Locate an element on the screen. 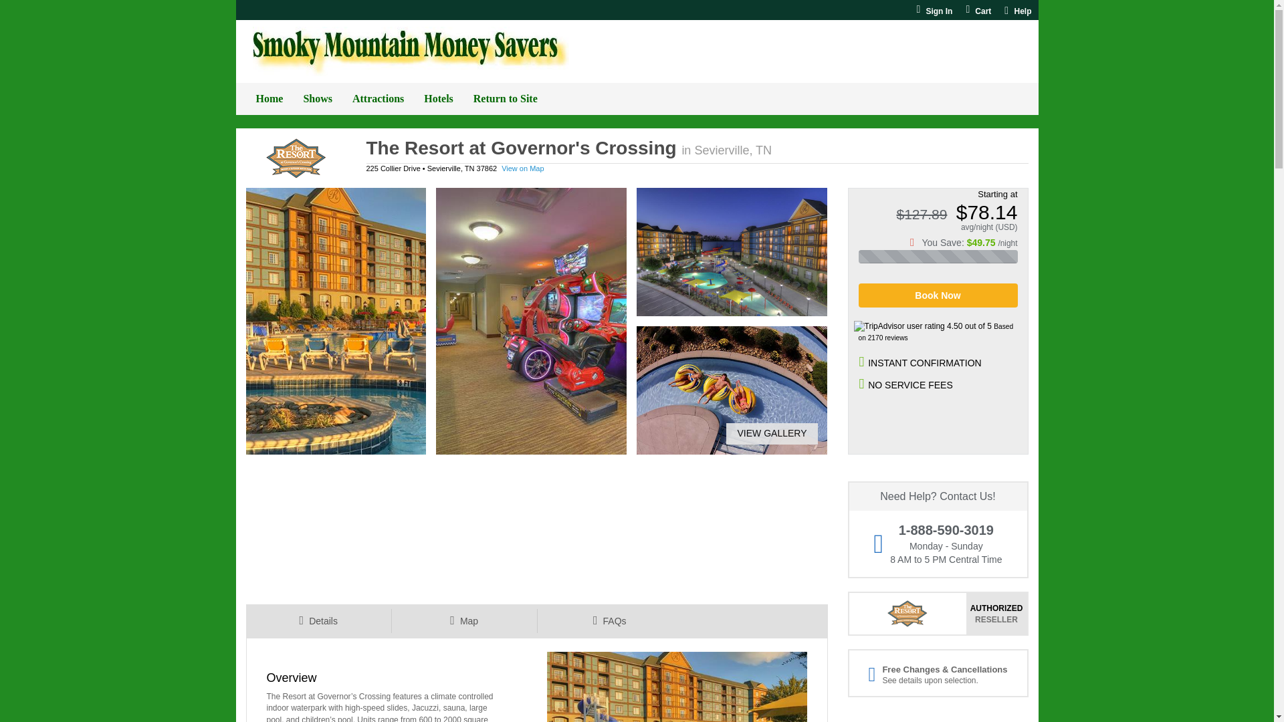 The width and height of the screenshot is (1284, 722). View on Map is located at coordinates (522, 168).